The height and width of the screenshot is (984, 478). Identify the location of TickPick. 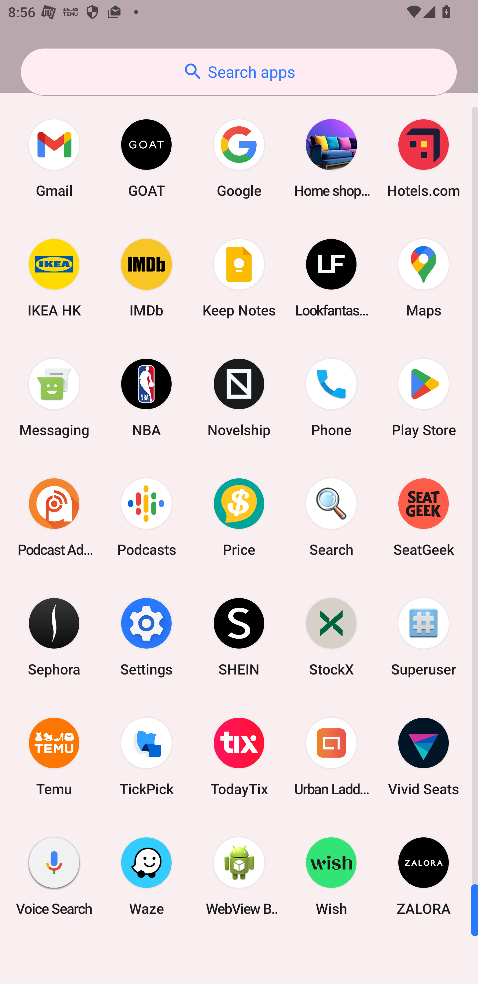
(146, 757).